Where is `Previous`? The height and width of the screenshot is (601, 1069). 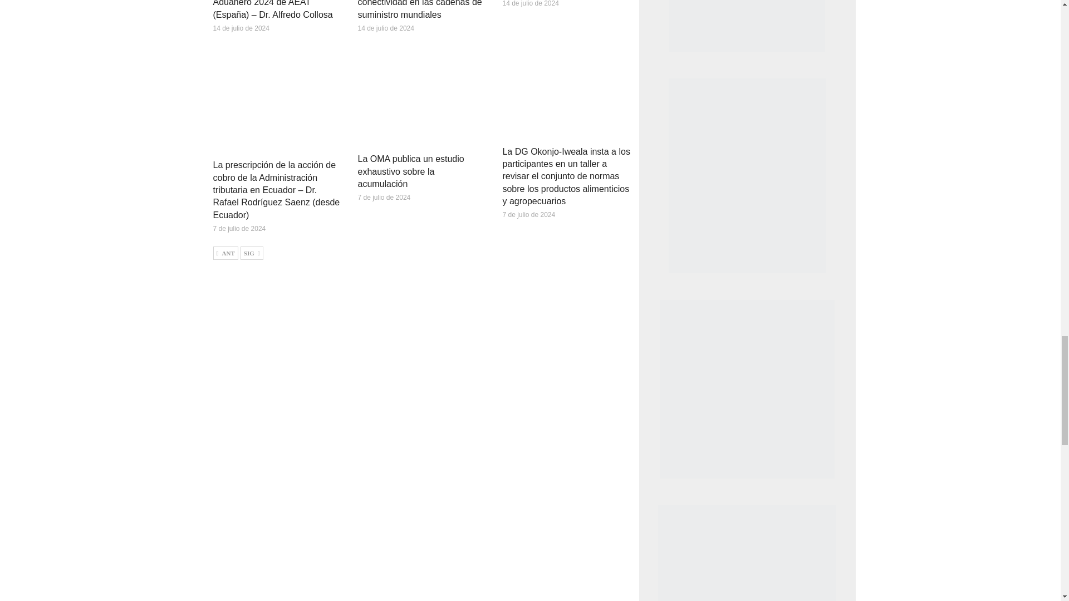
Previous is located at coordinates (225, 253).